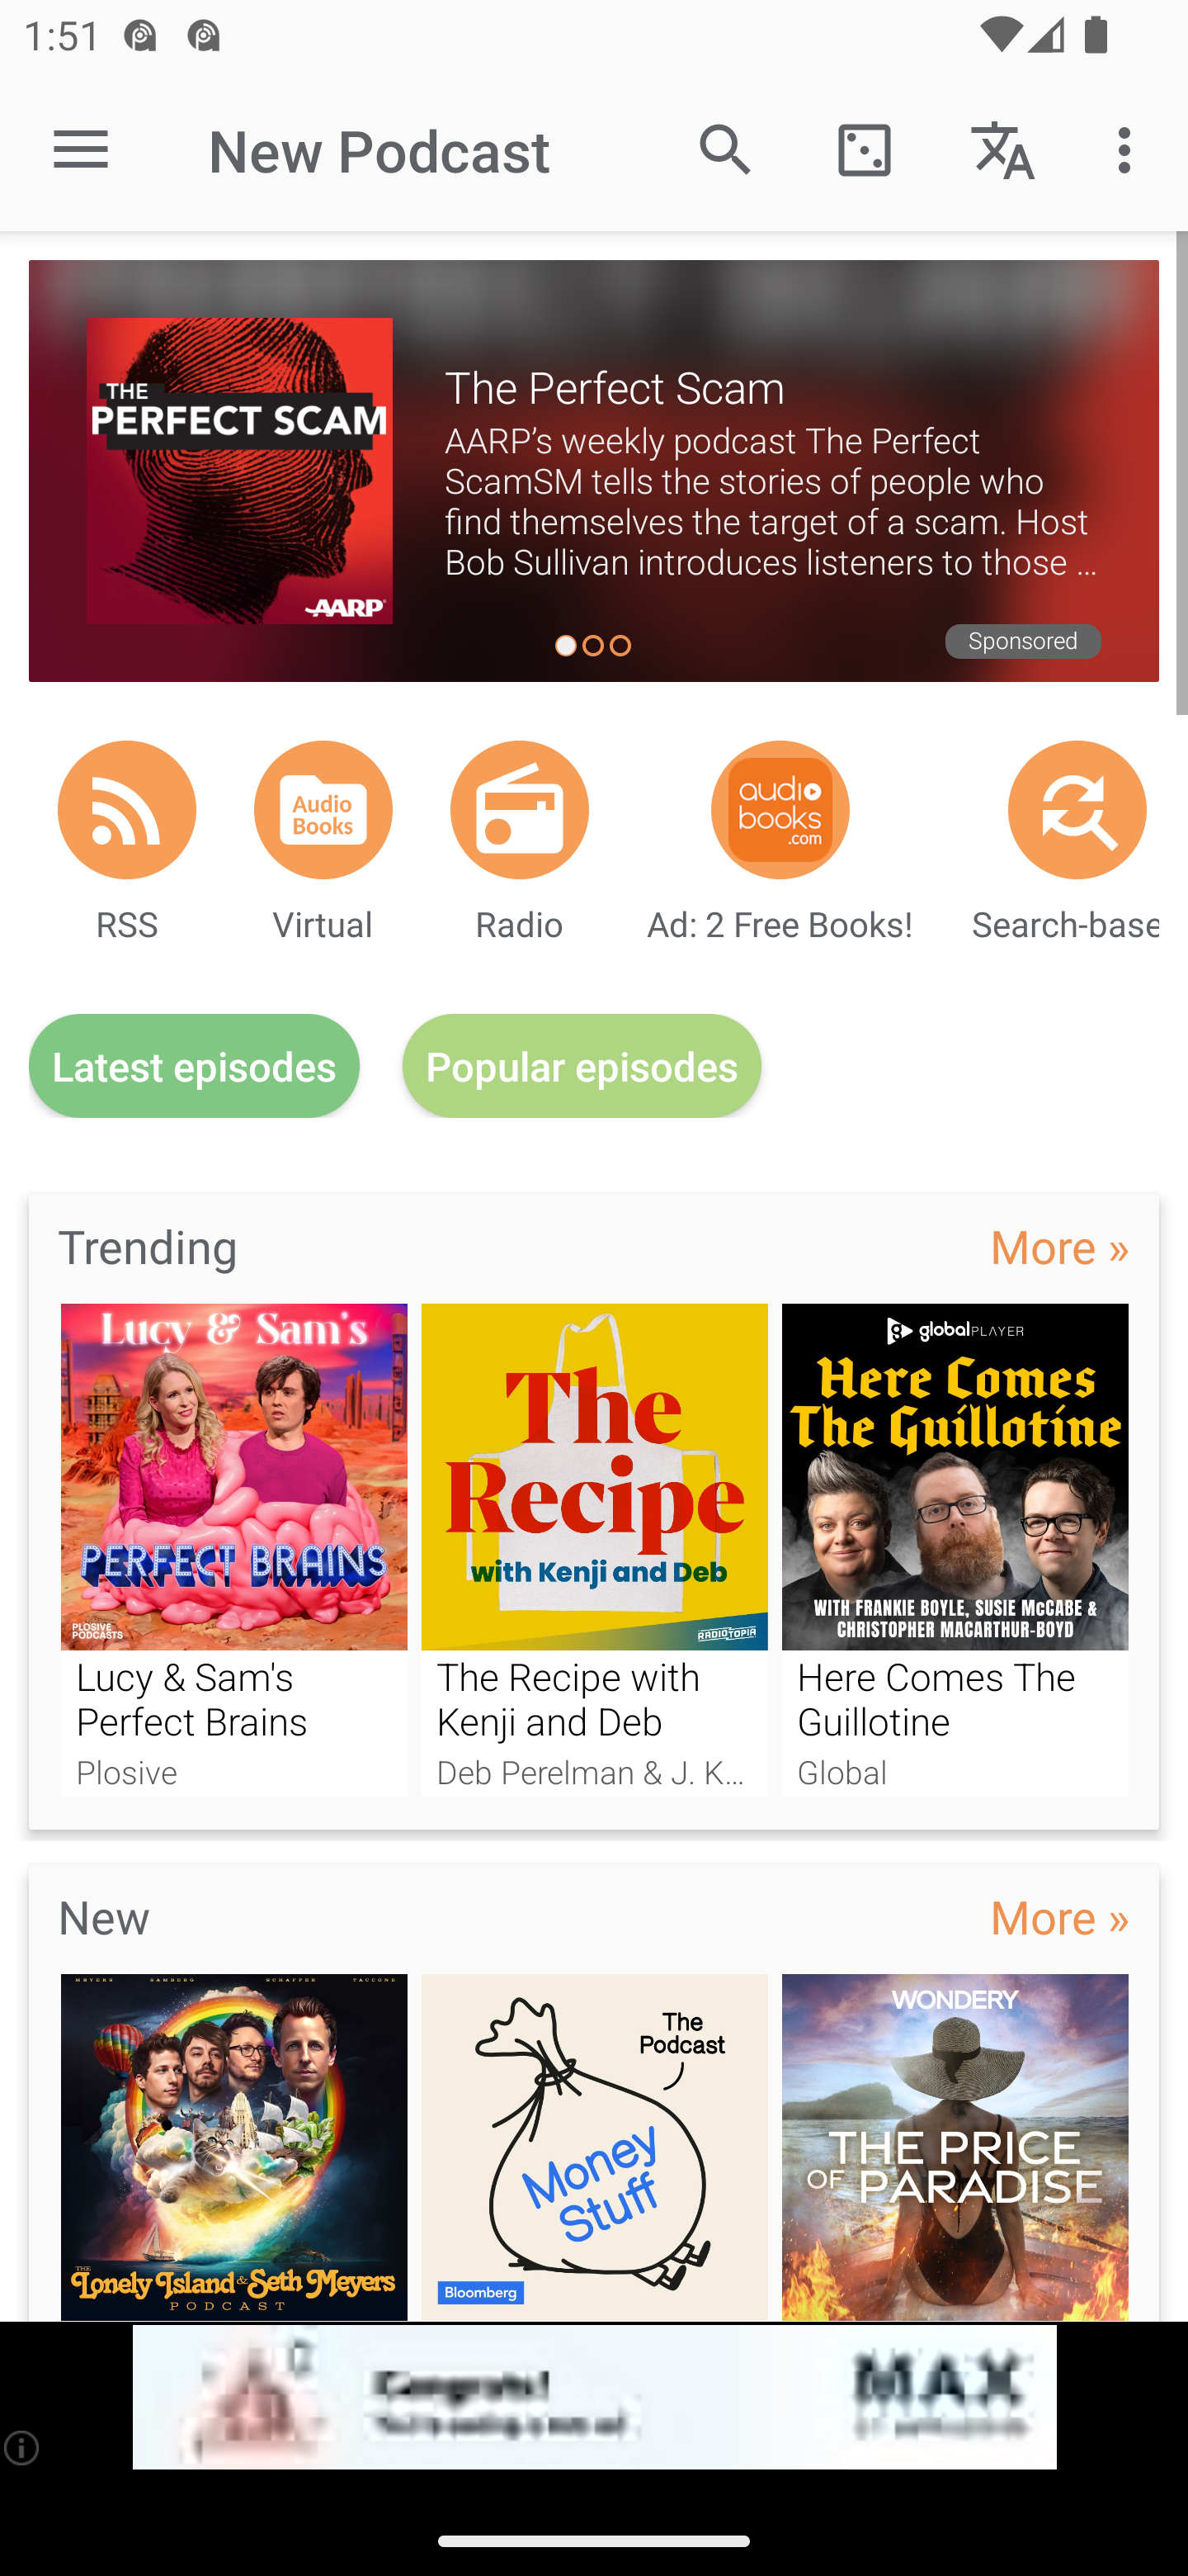  I want to click on More », so click(1059, 1245).